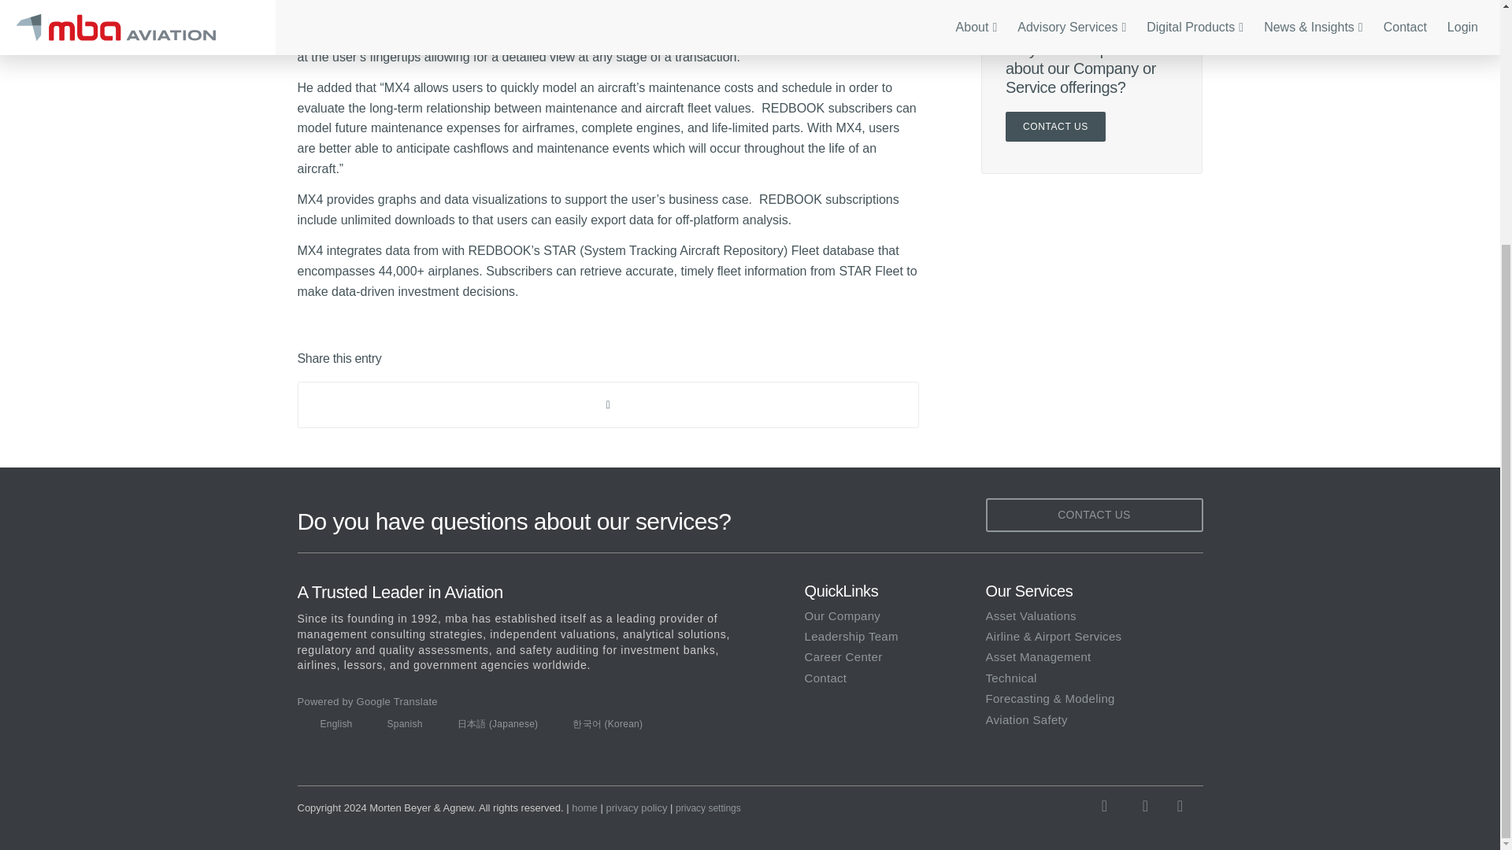 The image size is (1512, 850). Describe the element at coordinates (331, 723) in the screenshot. I see `English` at that location.